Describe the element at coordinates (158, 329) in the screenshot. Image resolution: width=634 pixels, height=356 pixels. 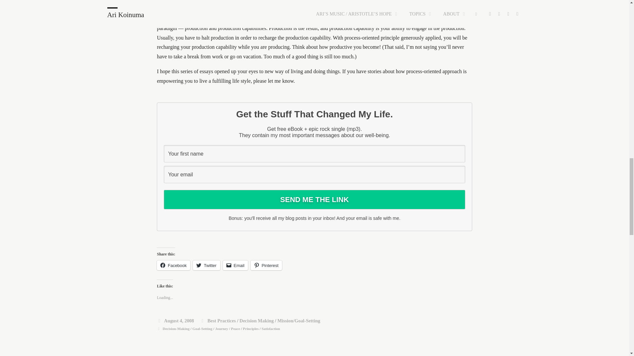
I see `Tagged` at that location.